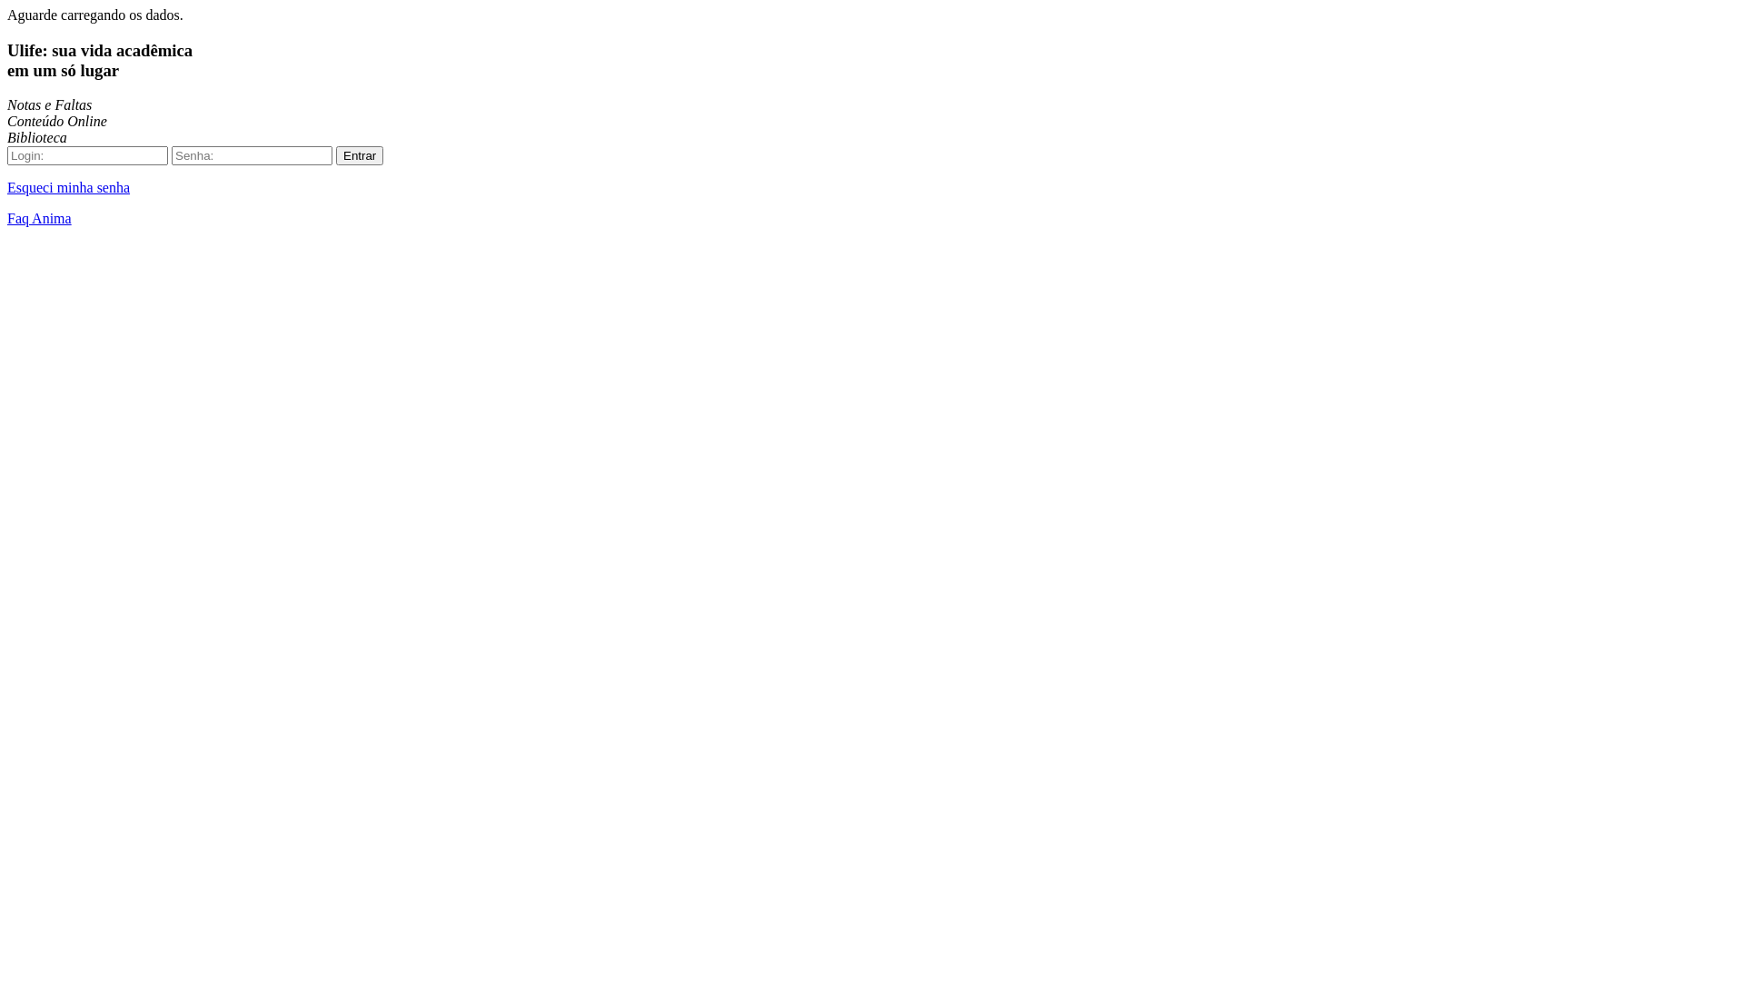 The height and width of the screenshot is (981, 1744). Describe the element at coordinates (40, 218) in the screenshot. I see `Faq Anima` at that location.